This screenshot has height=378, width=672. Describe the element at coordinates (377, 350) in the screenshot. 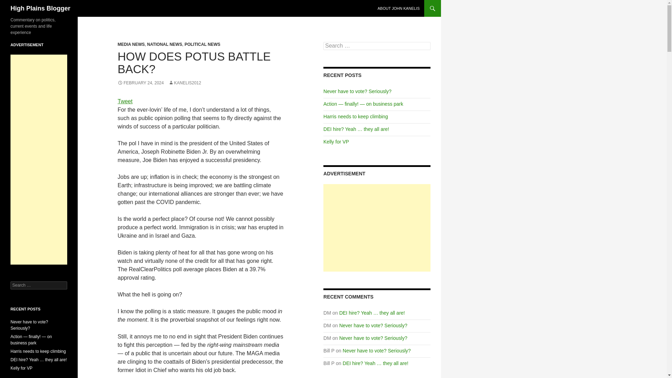

I see `Never have to vote? Seriously?` at that location.